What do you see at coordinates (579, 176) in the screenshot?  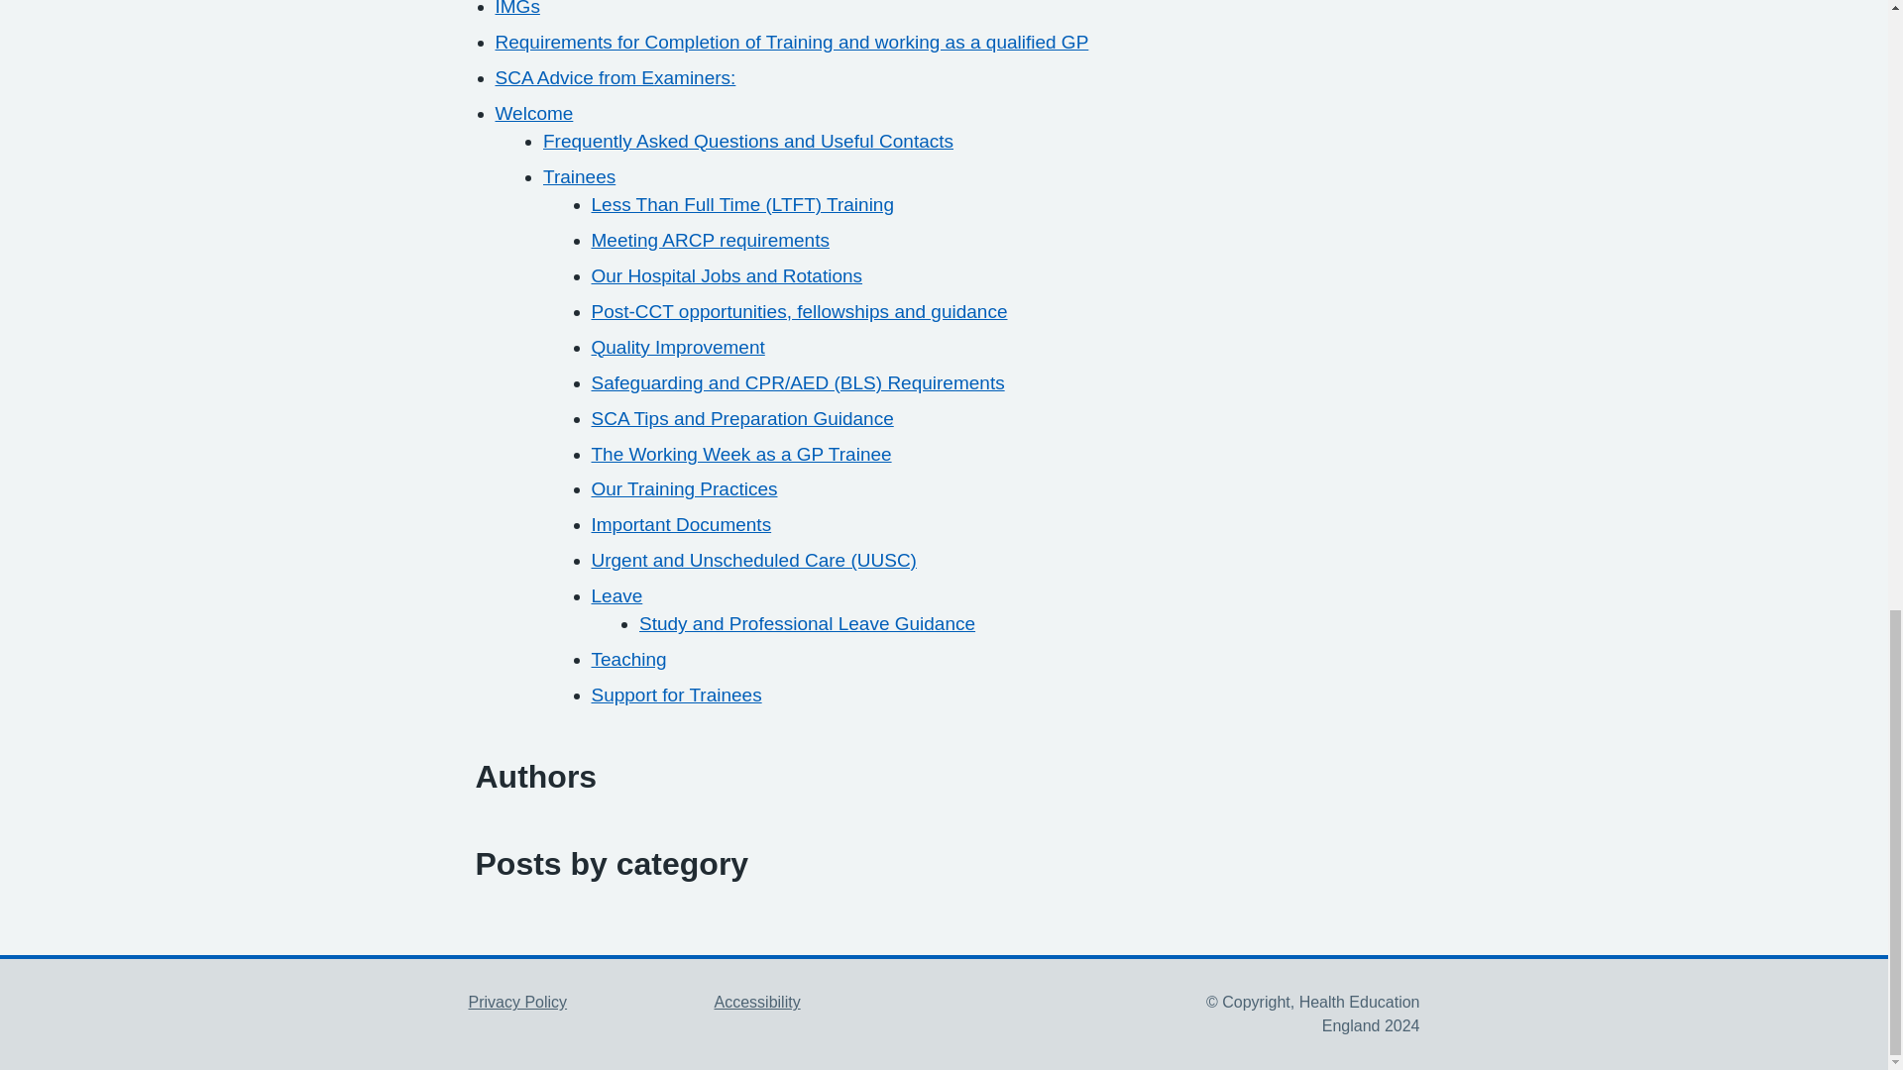 I see `Trainees` at bounding box center [579, 176].